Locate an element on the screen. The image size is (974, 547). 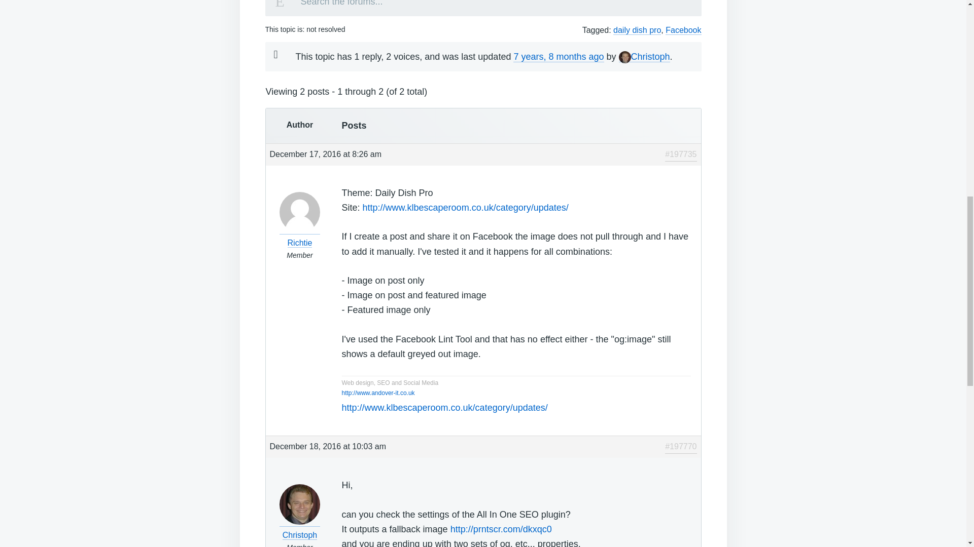
Richtie is located at coordinates (300, 236).